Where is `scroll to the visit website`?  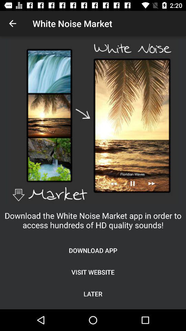 scroll to the visit website is located at coordinates (93, 272).